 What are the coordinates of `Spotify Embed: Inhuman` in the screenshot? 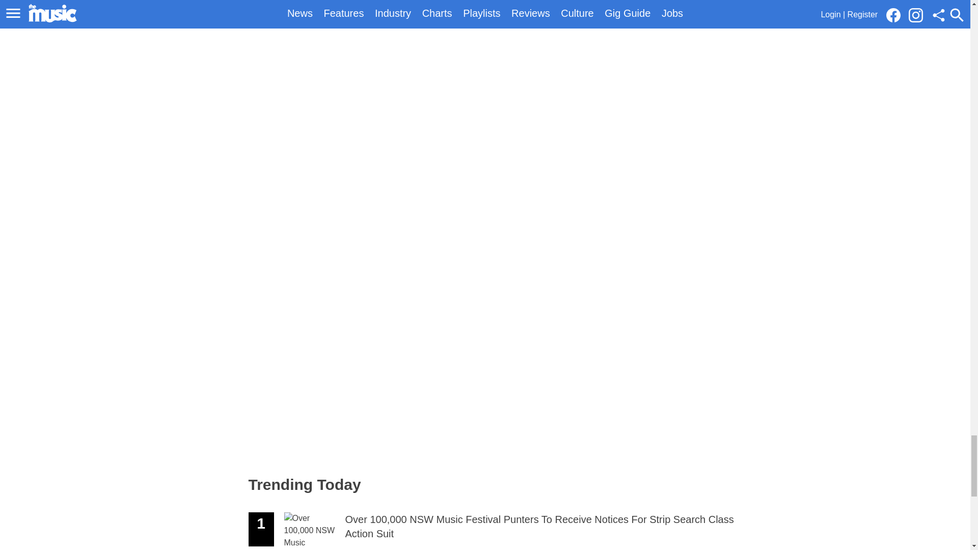 It's located at (395, 368).